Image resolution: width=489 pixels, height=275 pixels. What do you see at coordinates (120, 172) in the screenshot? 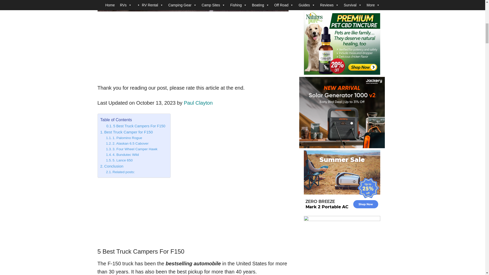
I see `Related posts:` at bounding box center [120, 172].